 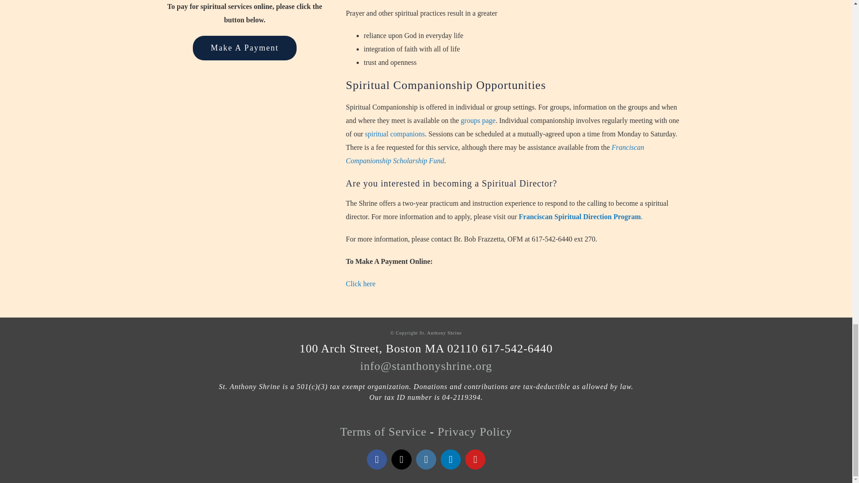 I want to click on Privacy Policy, so click(x=474, y=432).